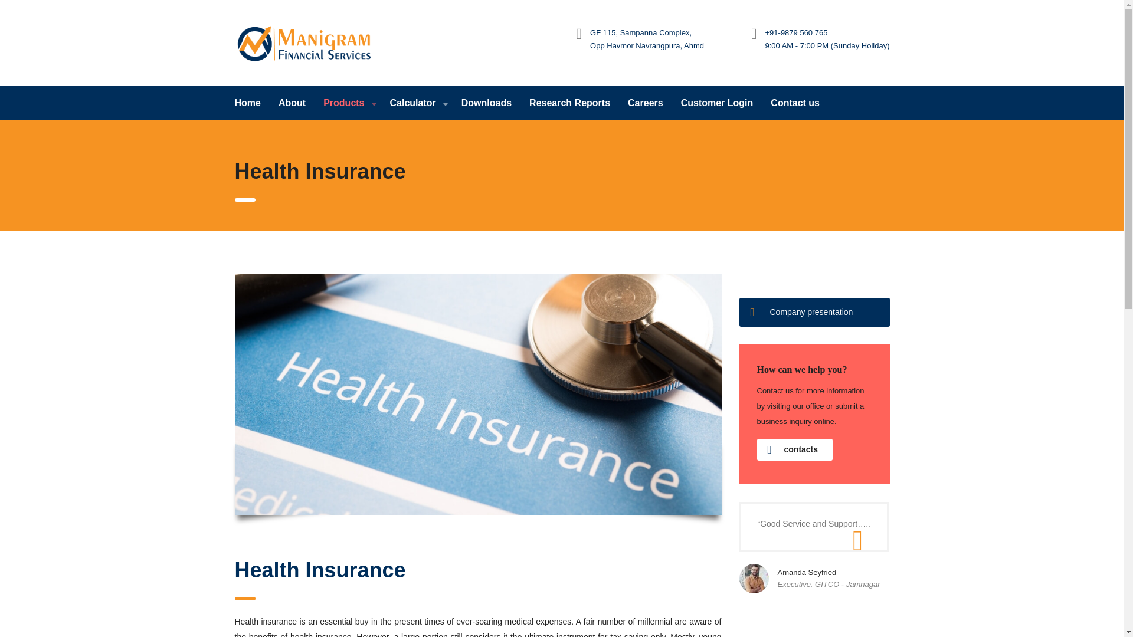 This screenshot has height=637, width=1133. What do you see at coordinates (417, 103) in the screenshot?
I see `Calculator` at bounding box center [417, 103].